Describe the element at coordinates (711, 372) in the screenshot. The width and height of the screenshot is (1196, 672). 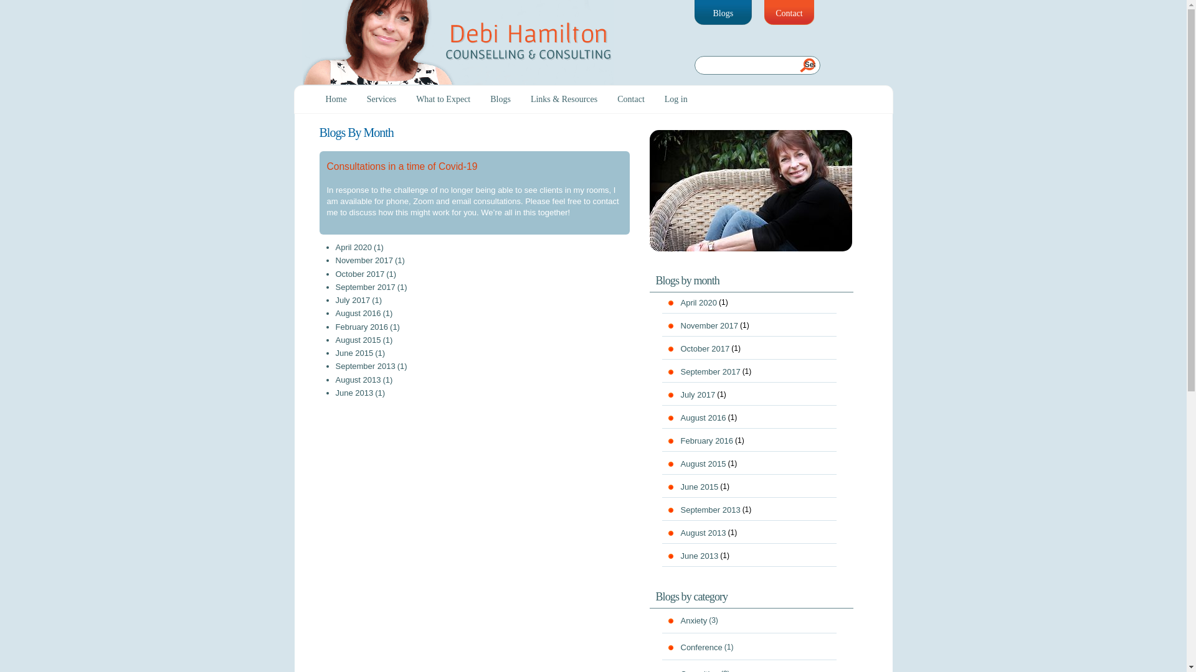
I see `September 2017` at that location.